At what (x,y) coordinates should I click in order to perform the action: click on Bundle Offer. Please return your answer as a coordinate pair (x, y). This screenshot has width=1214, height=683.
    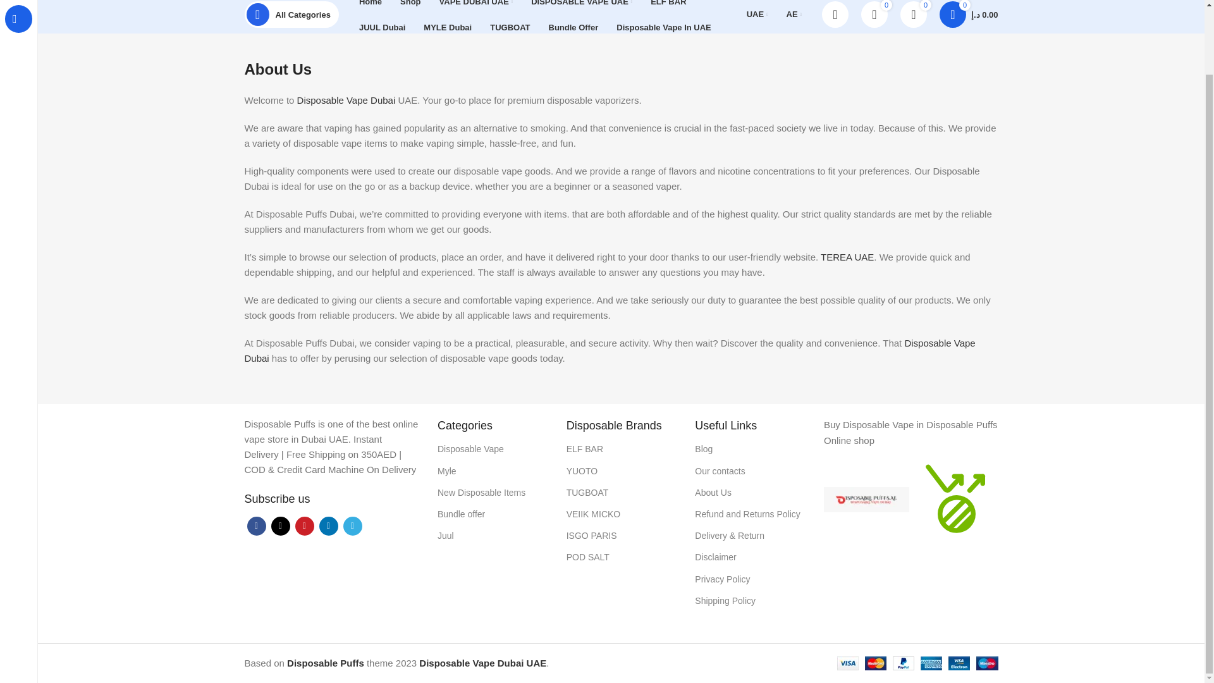
    Looking at the image, I should click on (573, 27).